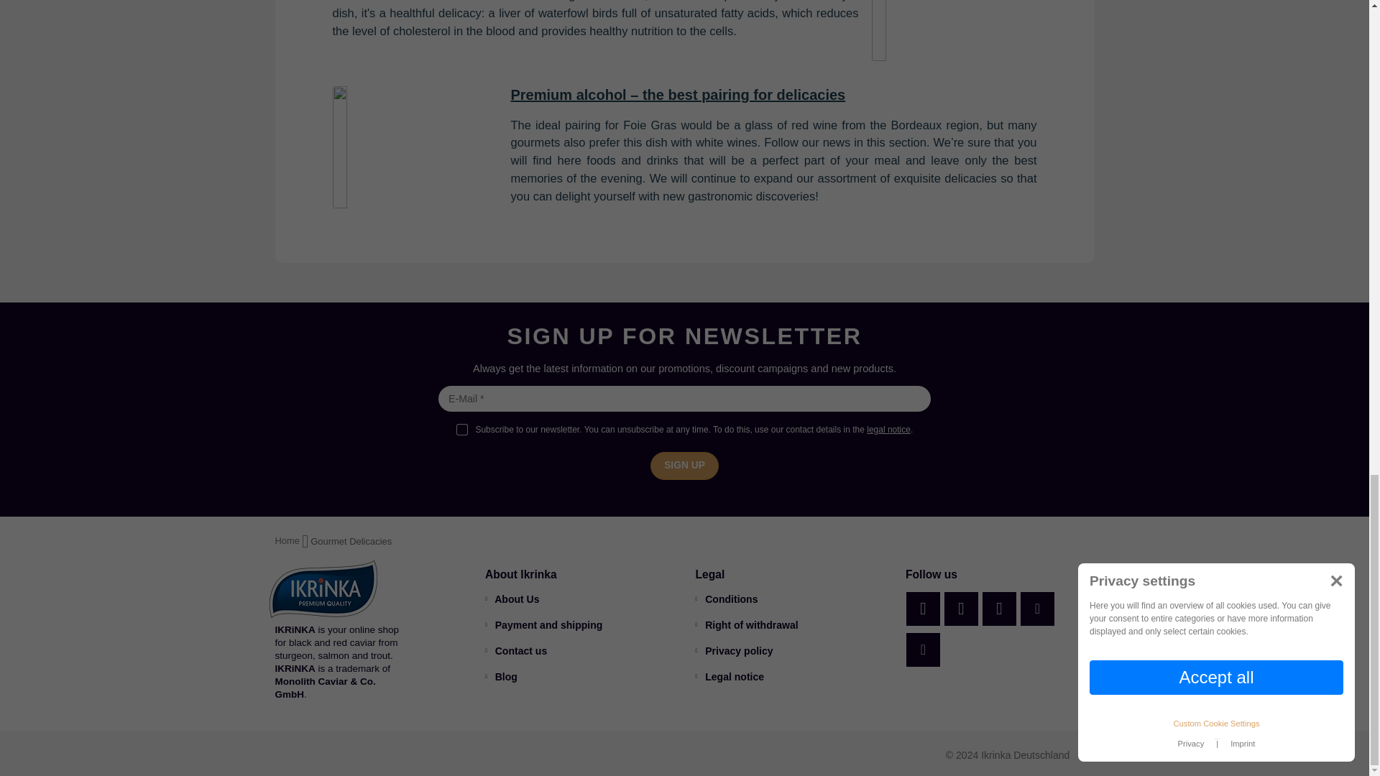  I want to click on Conditions, so click(726, 599).